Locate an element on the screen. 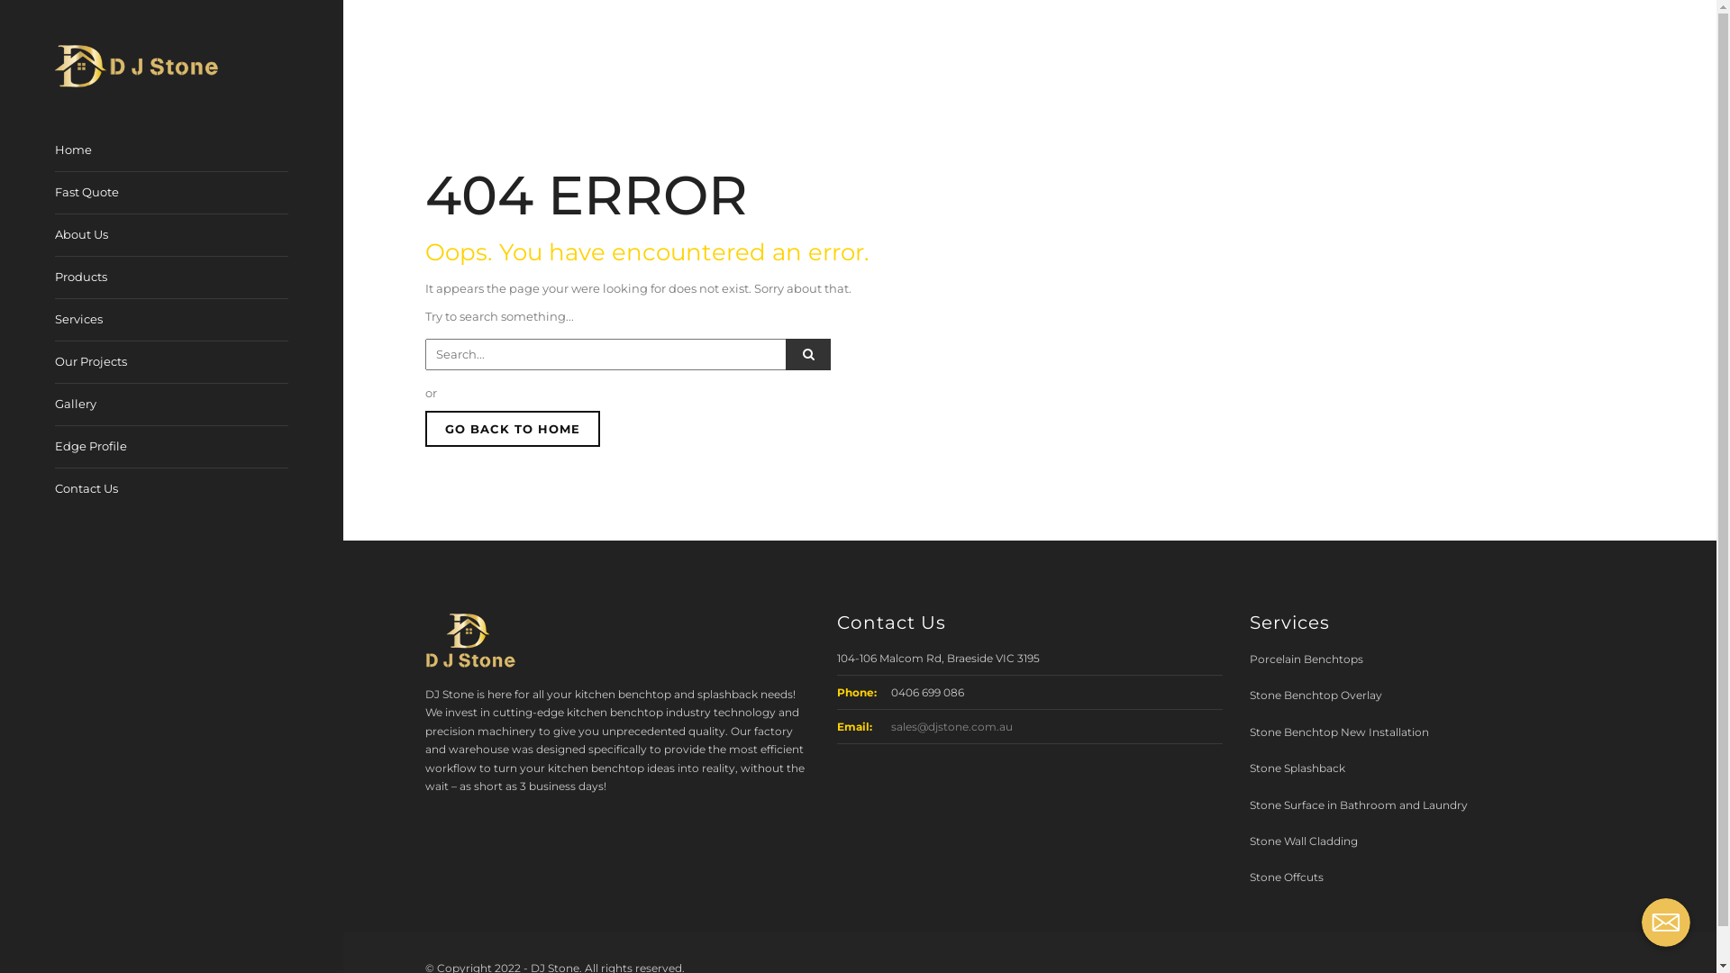  Stone Surface in Bathroom and Laundry is located at coordinates (1359, 805).